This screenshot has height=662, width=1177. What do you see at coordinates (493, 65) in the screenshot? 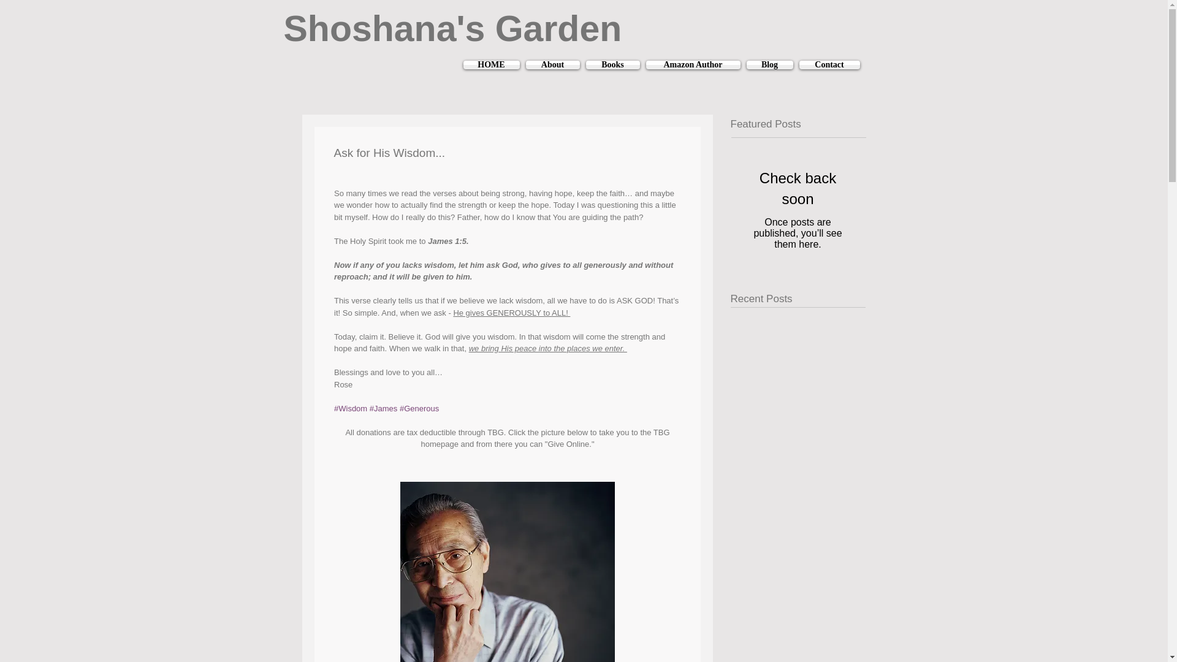
I see `HOME` at bounding box center [493, 65].